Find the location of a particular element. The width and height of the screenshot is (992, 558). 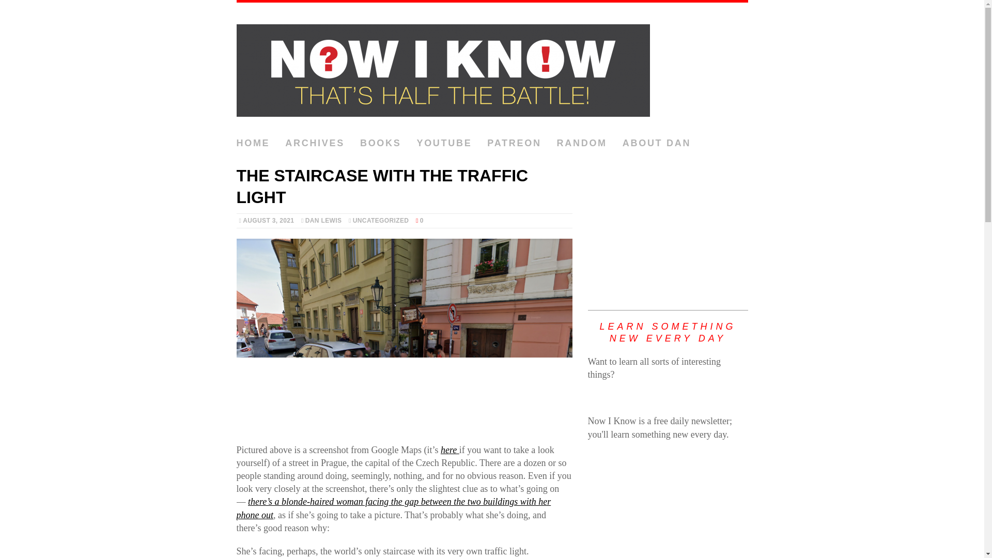

ABOUT DAN is located at coordinates (656, 144).